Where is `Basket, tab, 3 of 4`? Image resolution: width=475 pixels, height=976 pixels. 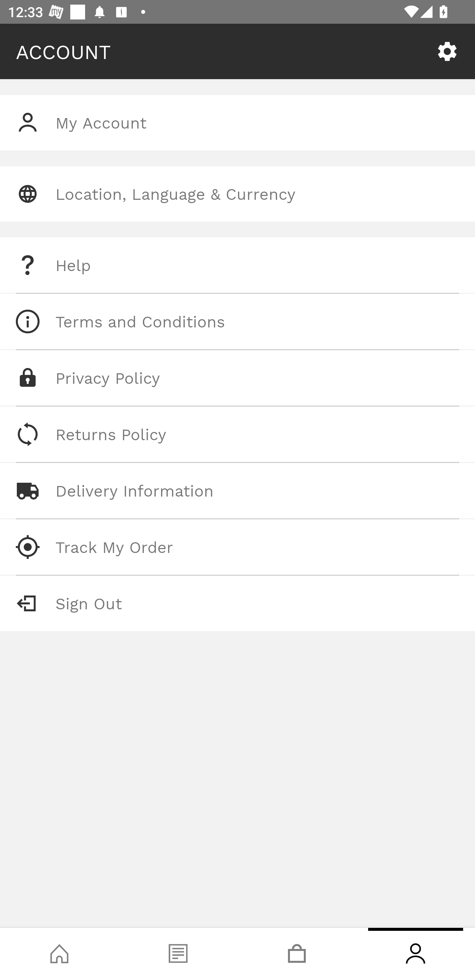
Basket, tab, 3 of 4 is located at coordinates (297, 952).